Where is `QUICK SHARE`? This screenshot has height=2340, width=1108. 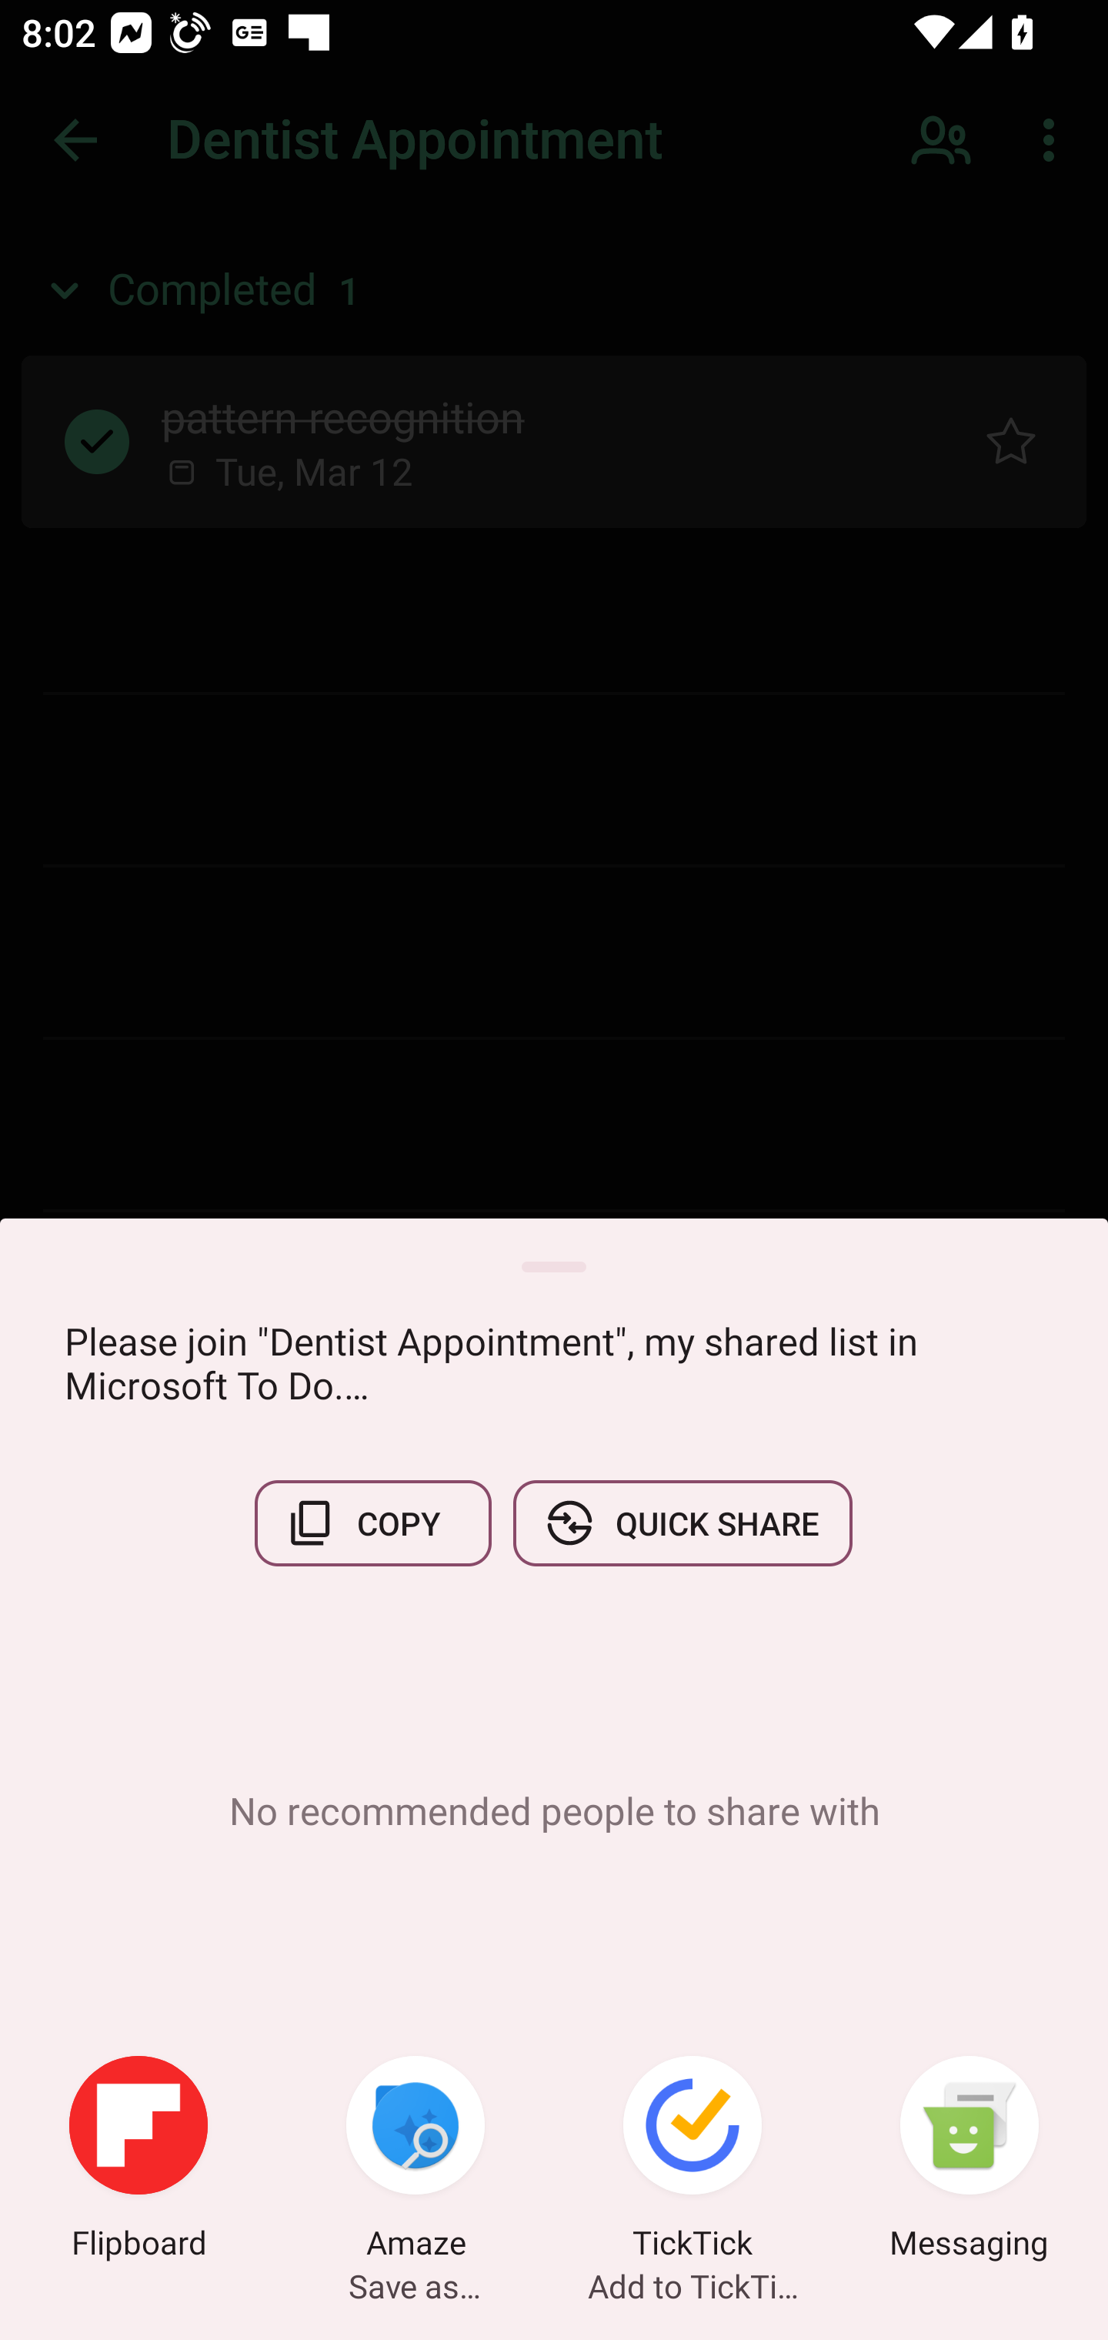 QUICK SHARE is located at coordinates (682, 1523).